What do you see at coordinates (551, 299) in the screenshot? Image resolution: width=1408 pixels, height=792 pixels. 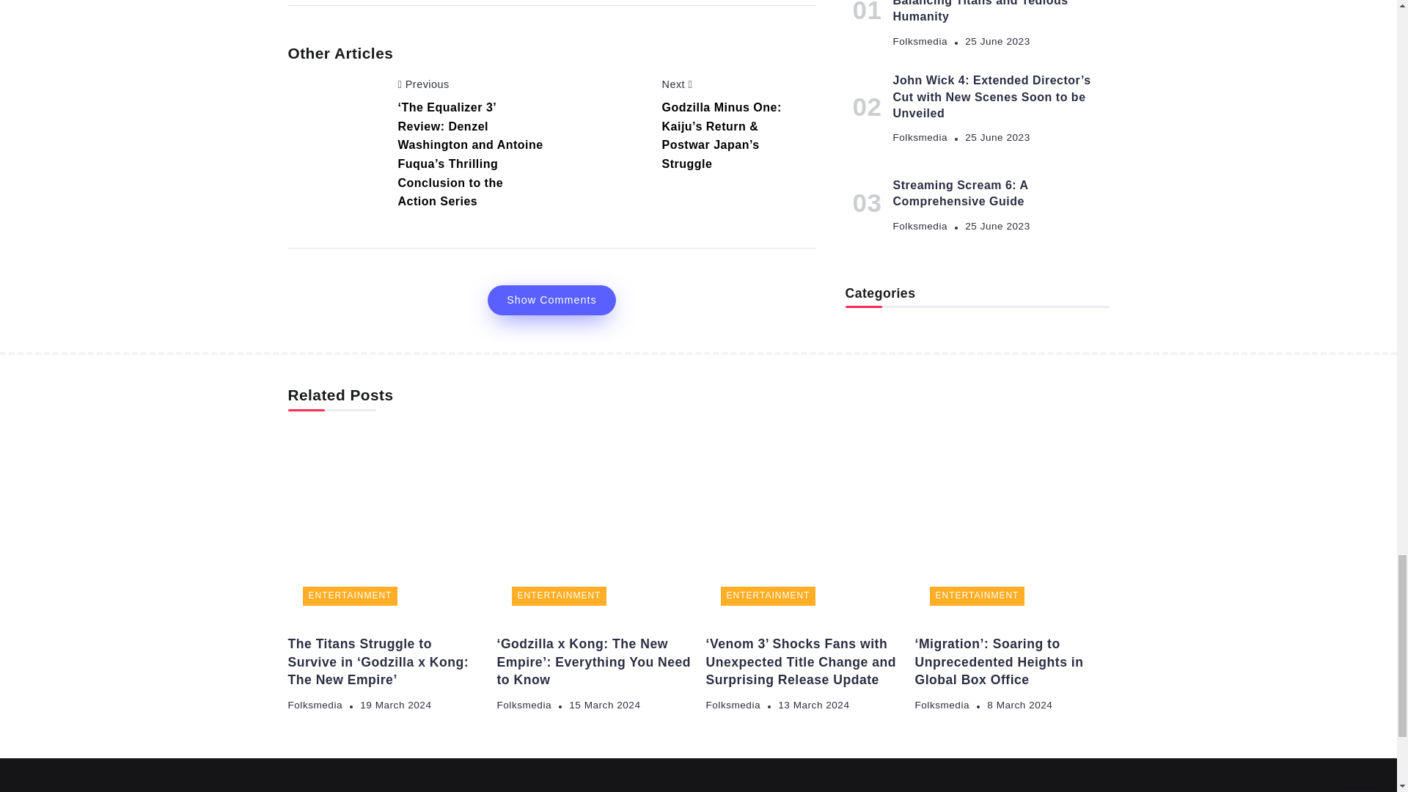 I see `Show Comments` at bounding box center [551, 299].